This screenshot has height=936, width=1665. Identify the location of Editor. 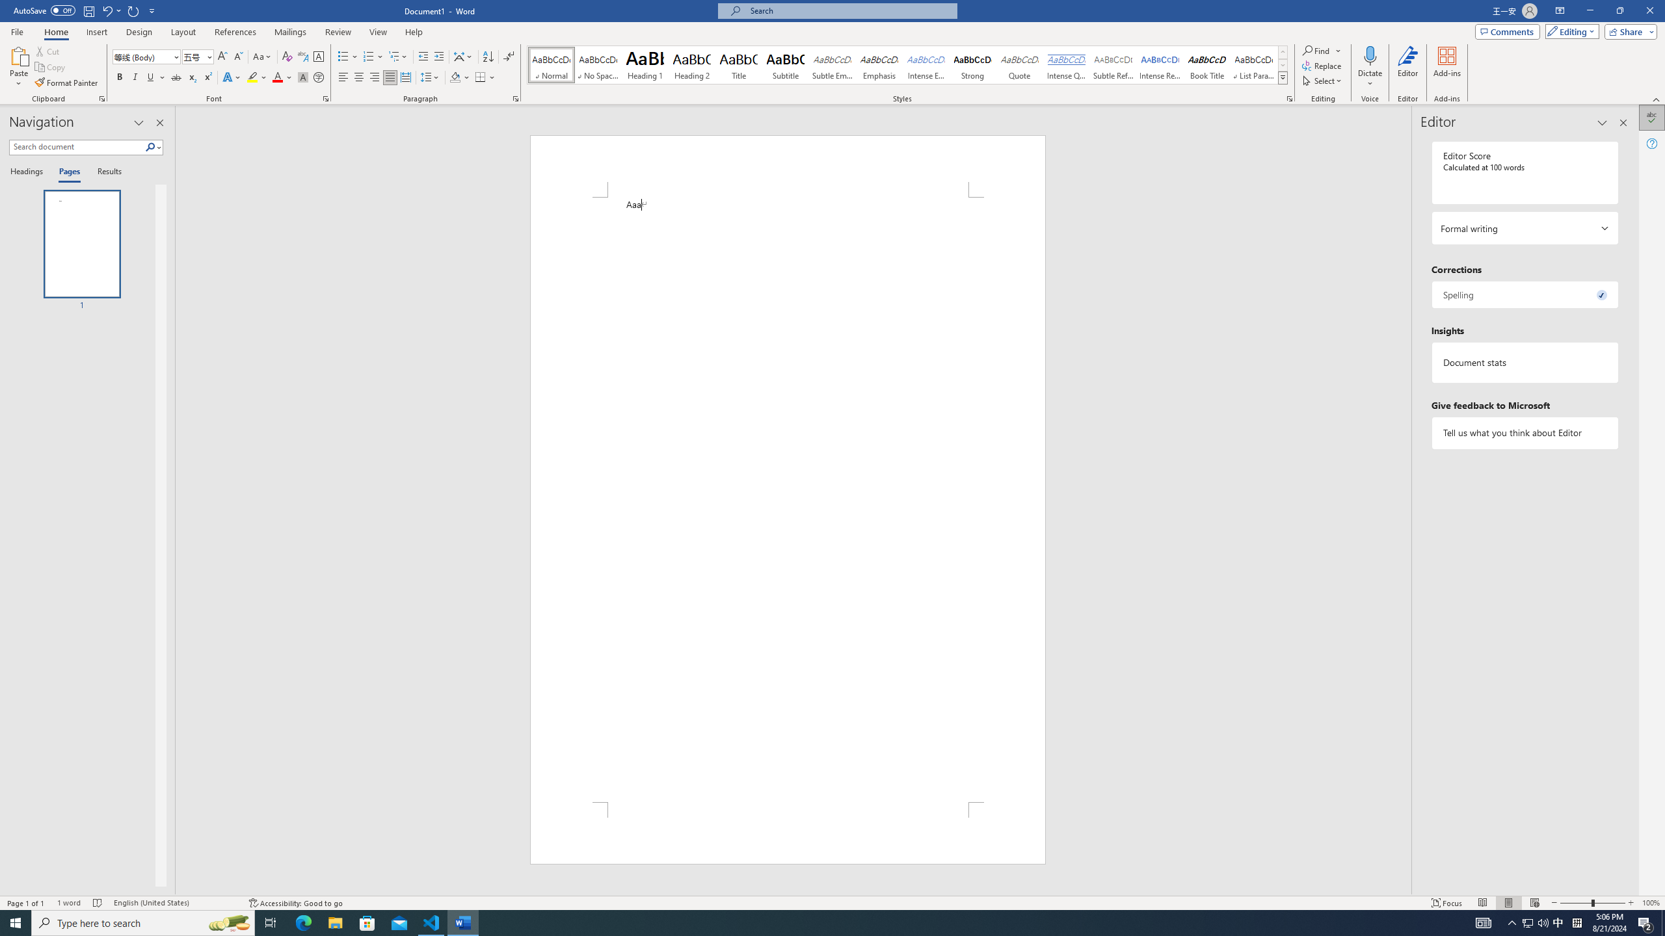
(1409, 67).